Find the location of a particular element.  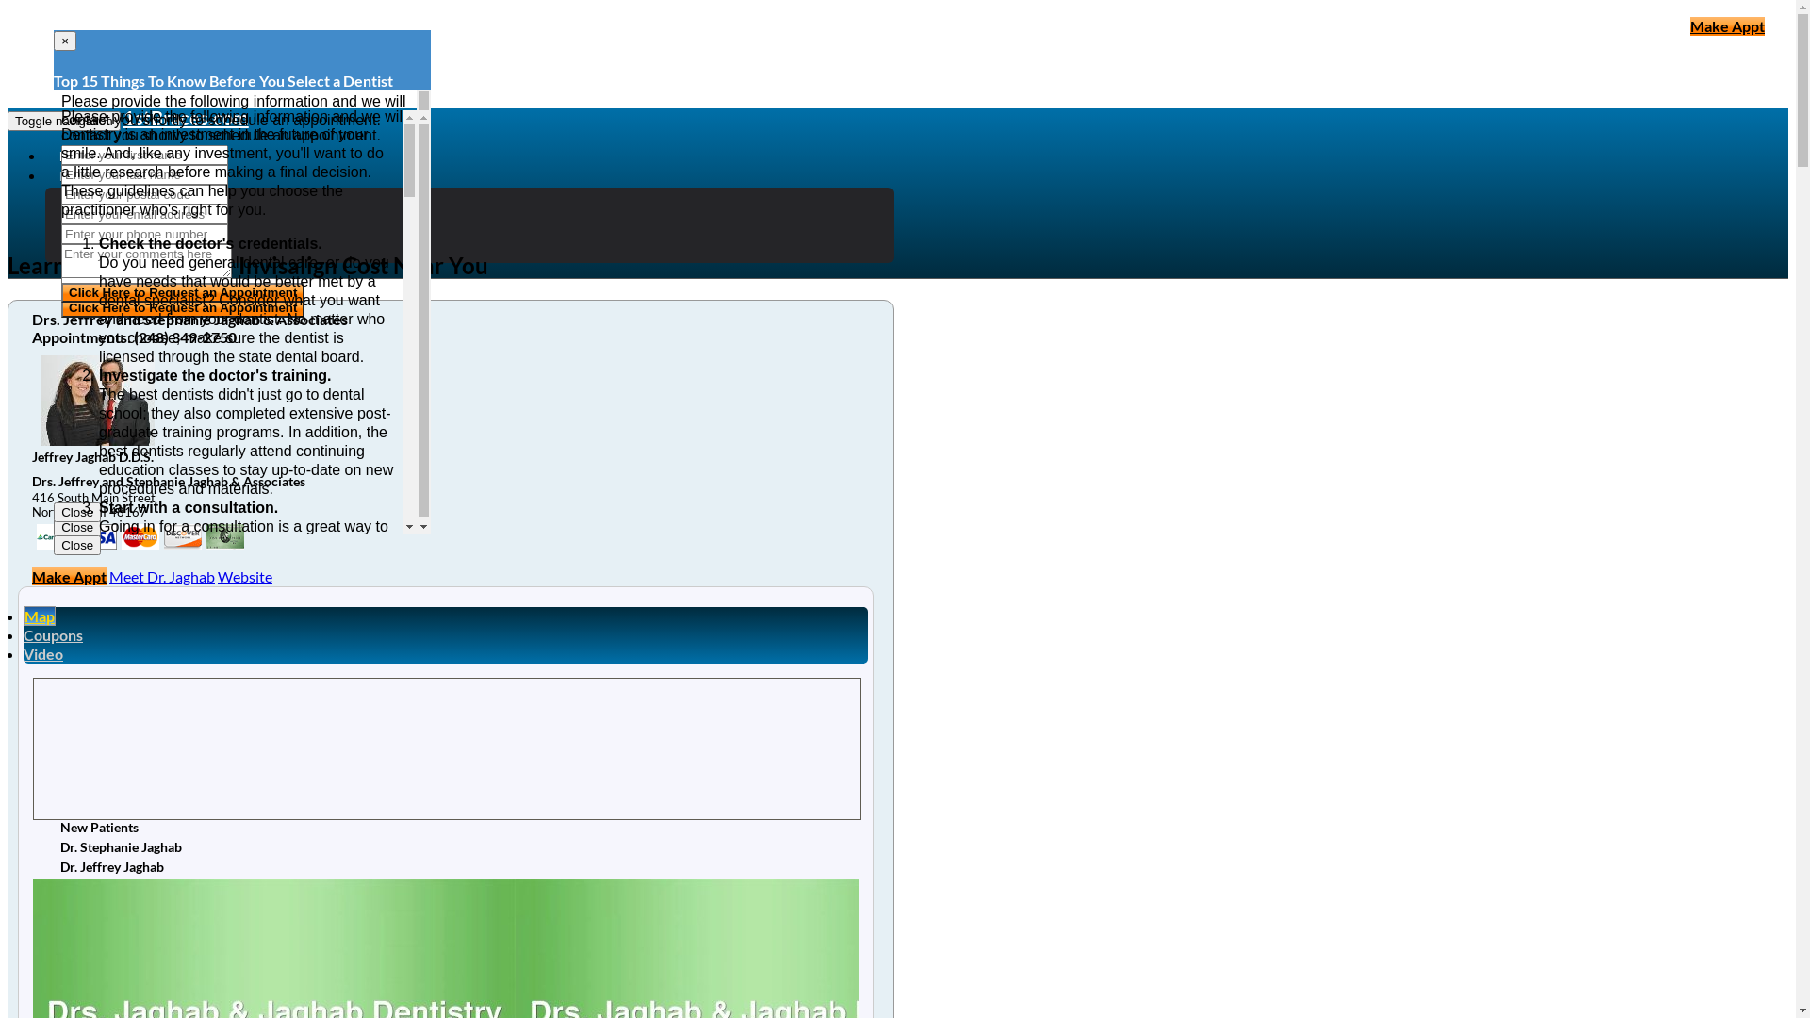

Orthodontist is located at coordinates (126, 253).